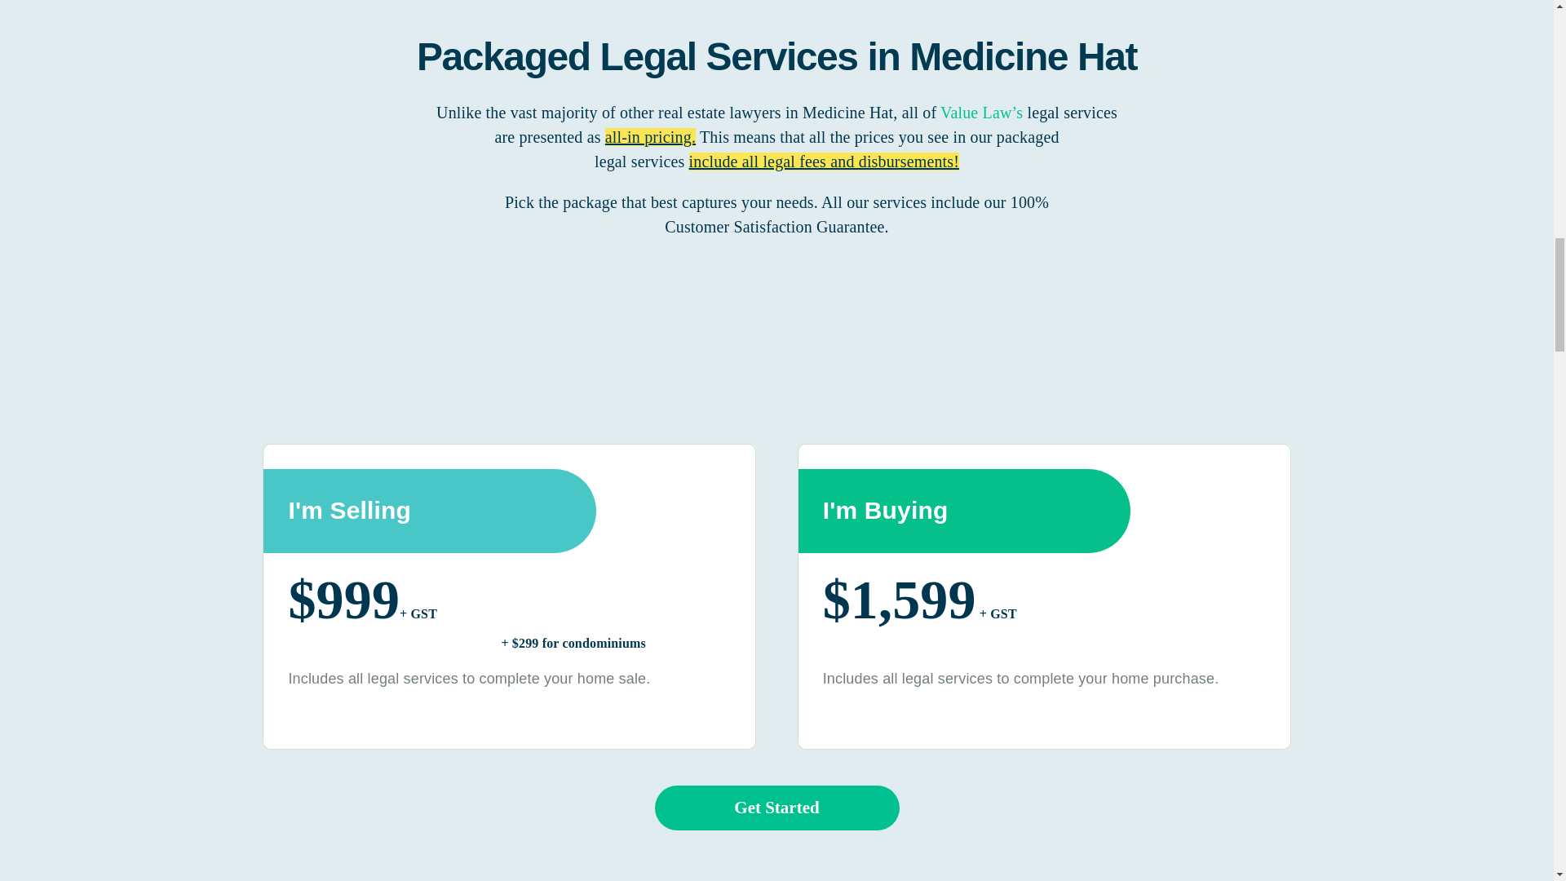 Image resolution: width=1566 pixels, height=881 pixels. I want to click on Asset-23, so click(954, 339).